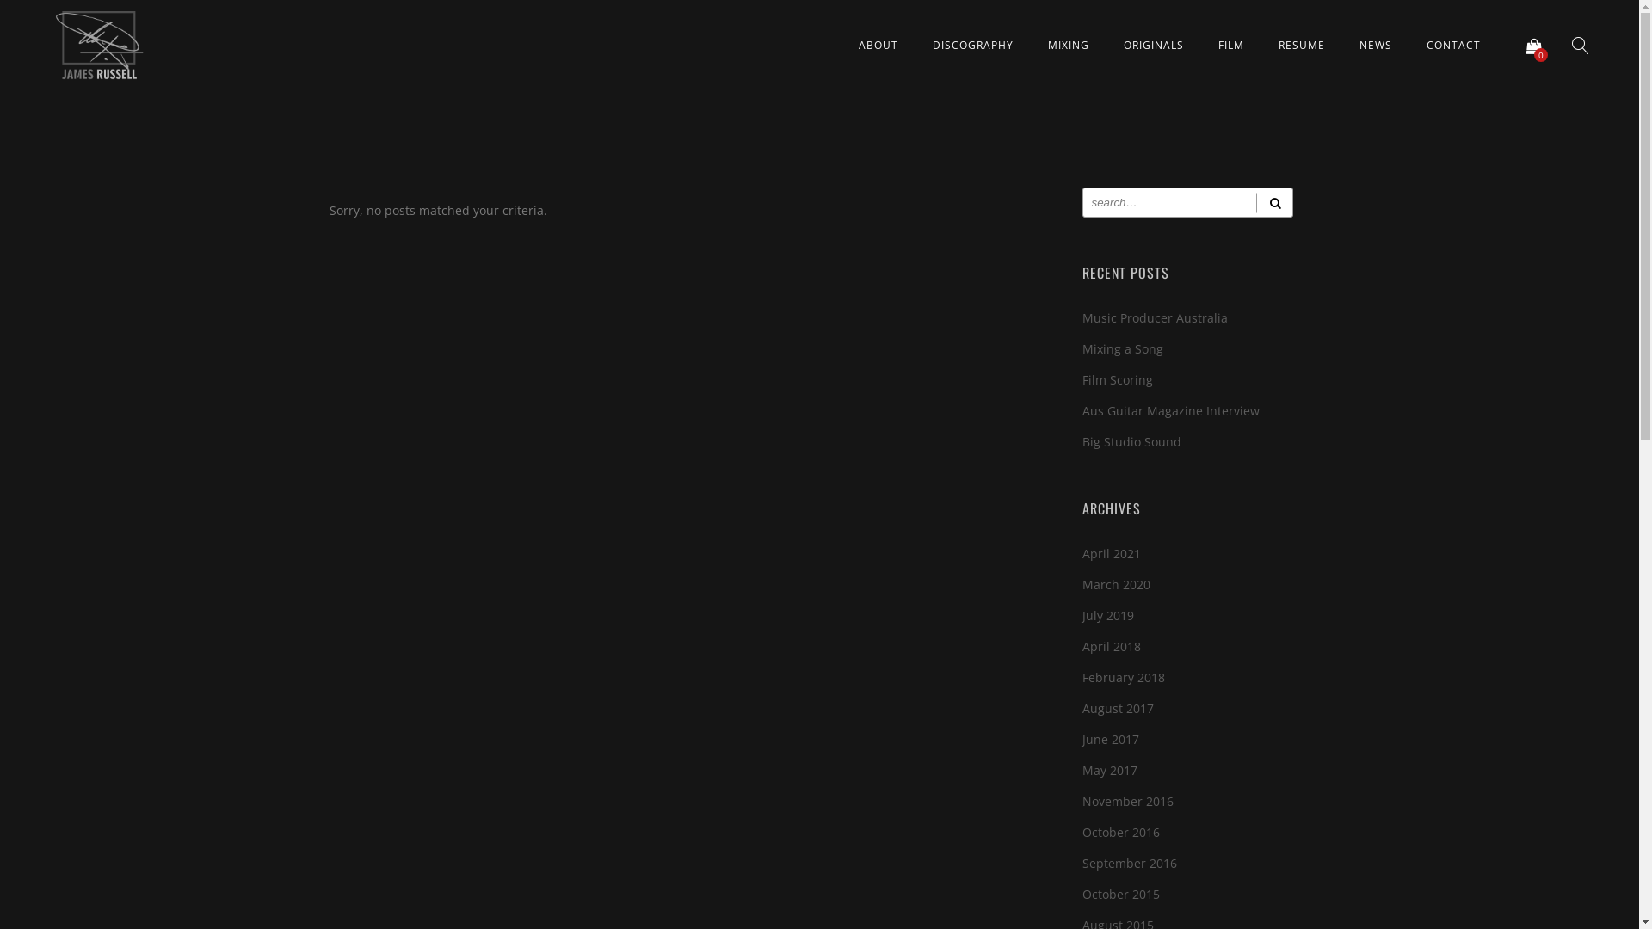 The width and height of the screenshot is (1652, 929). Describe the element at coordinates (1118, 380) in the screenshot. I see `Film Scoring` at that location.